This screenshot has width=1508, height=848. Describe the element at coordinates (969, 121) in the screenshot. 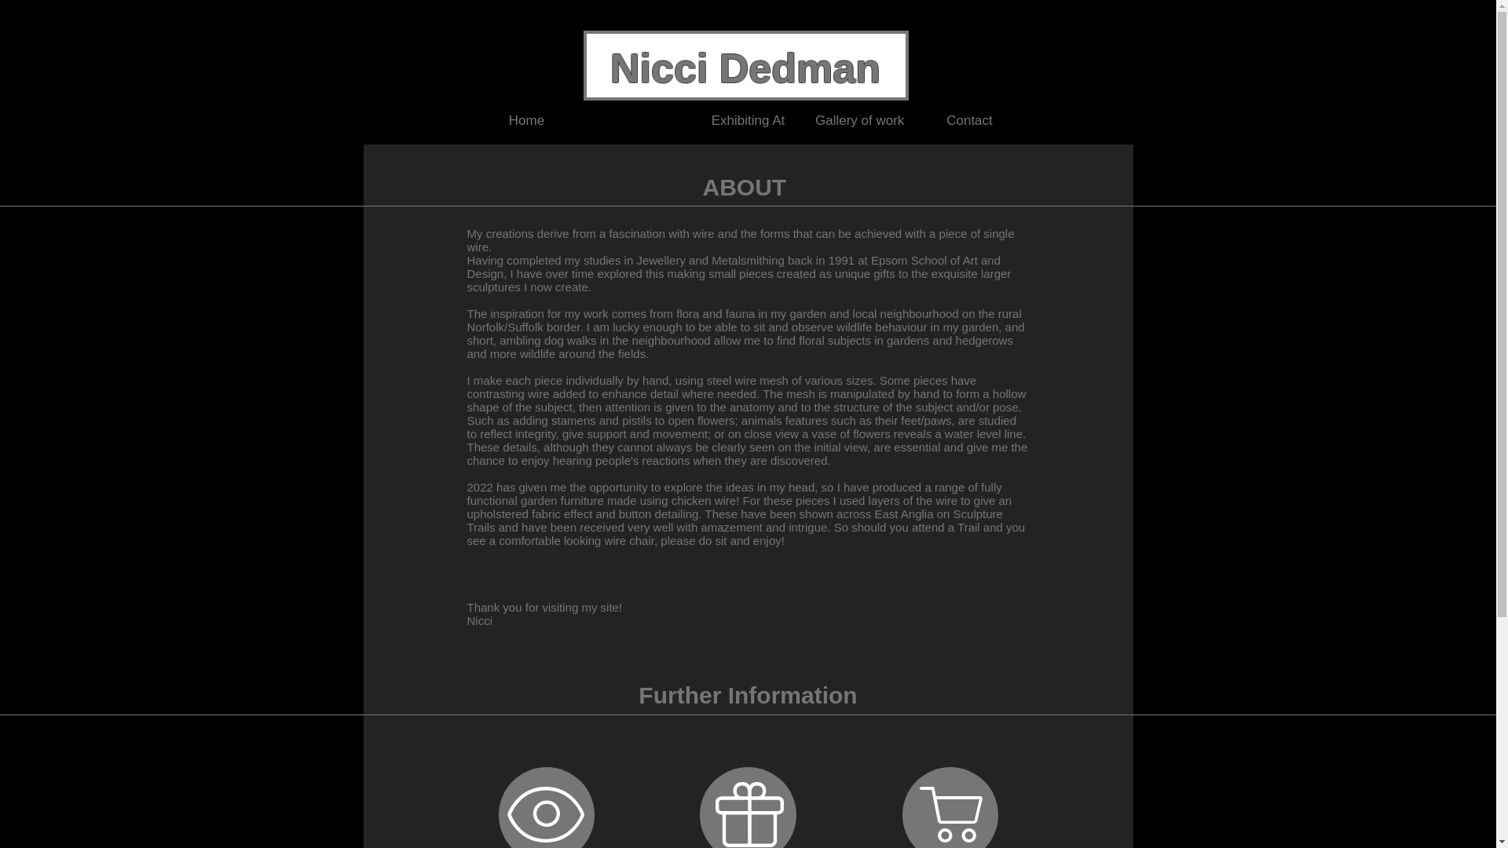

I see `Contact` at that location.